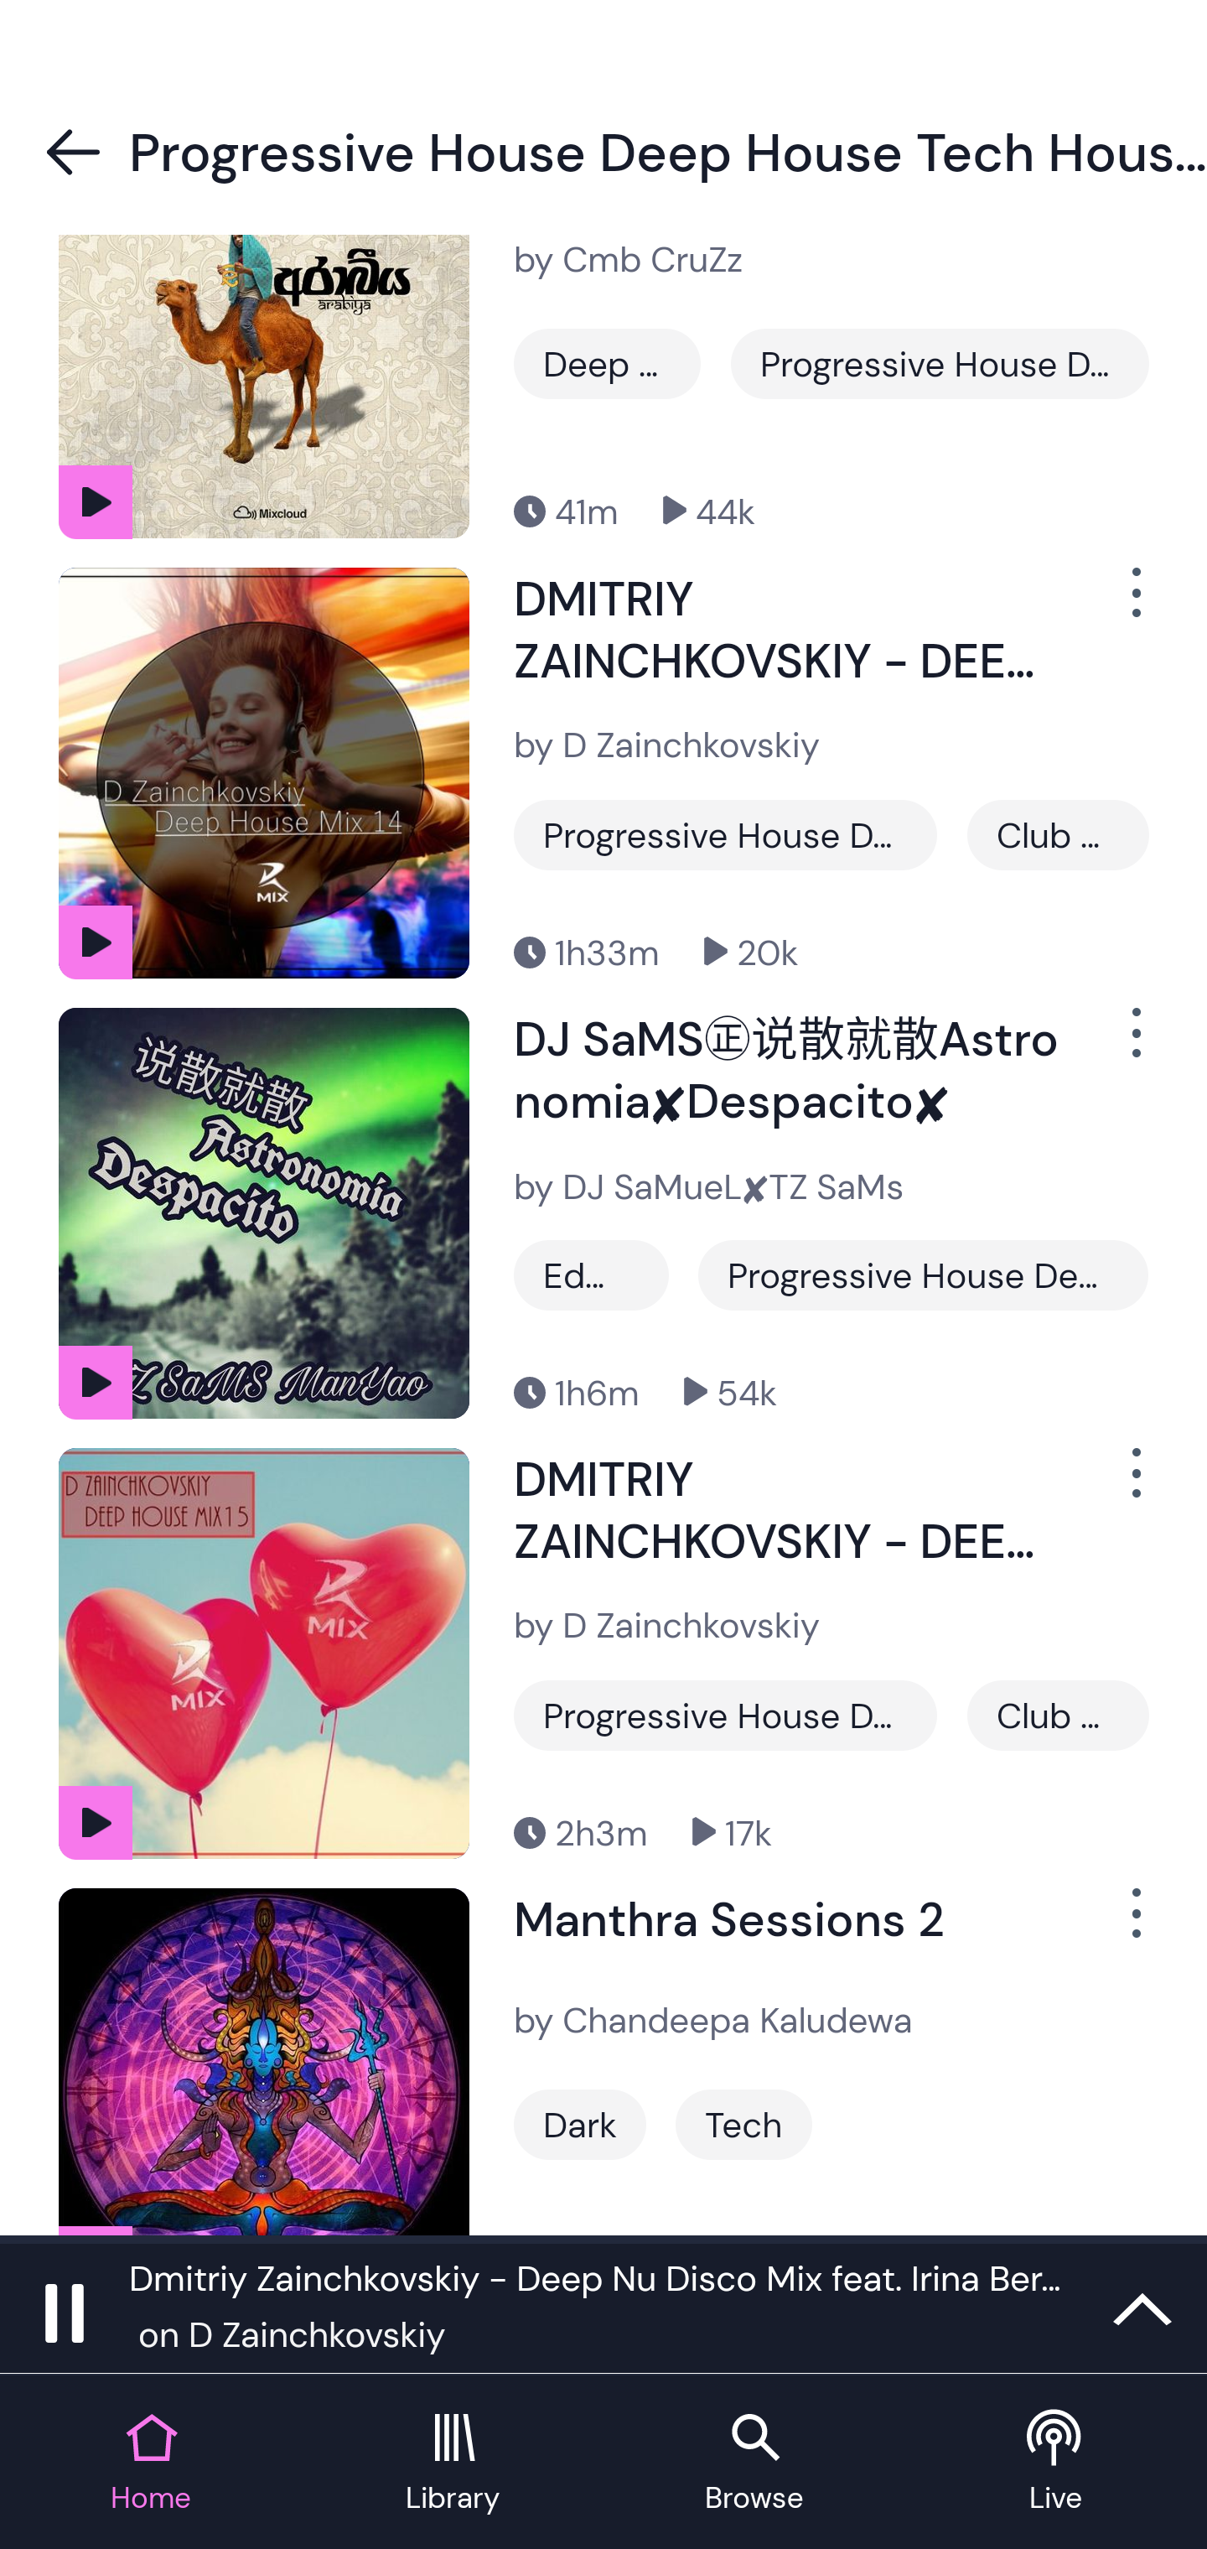 Image resolution: width=1207 pixels, height=2549 pixels. Describe the element at coordinates (1133, 1045) in the screenshot. I see `Show Options Menu Button` at that location.